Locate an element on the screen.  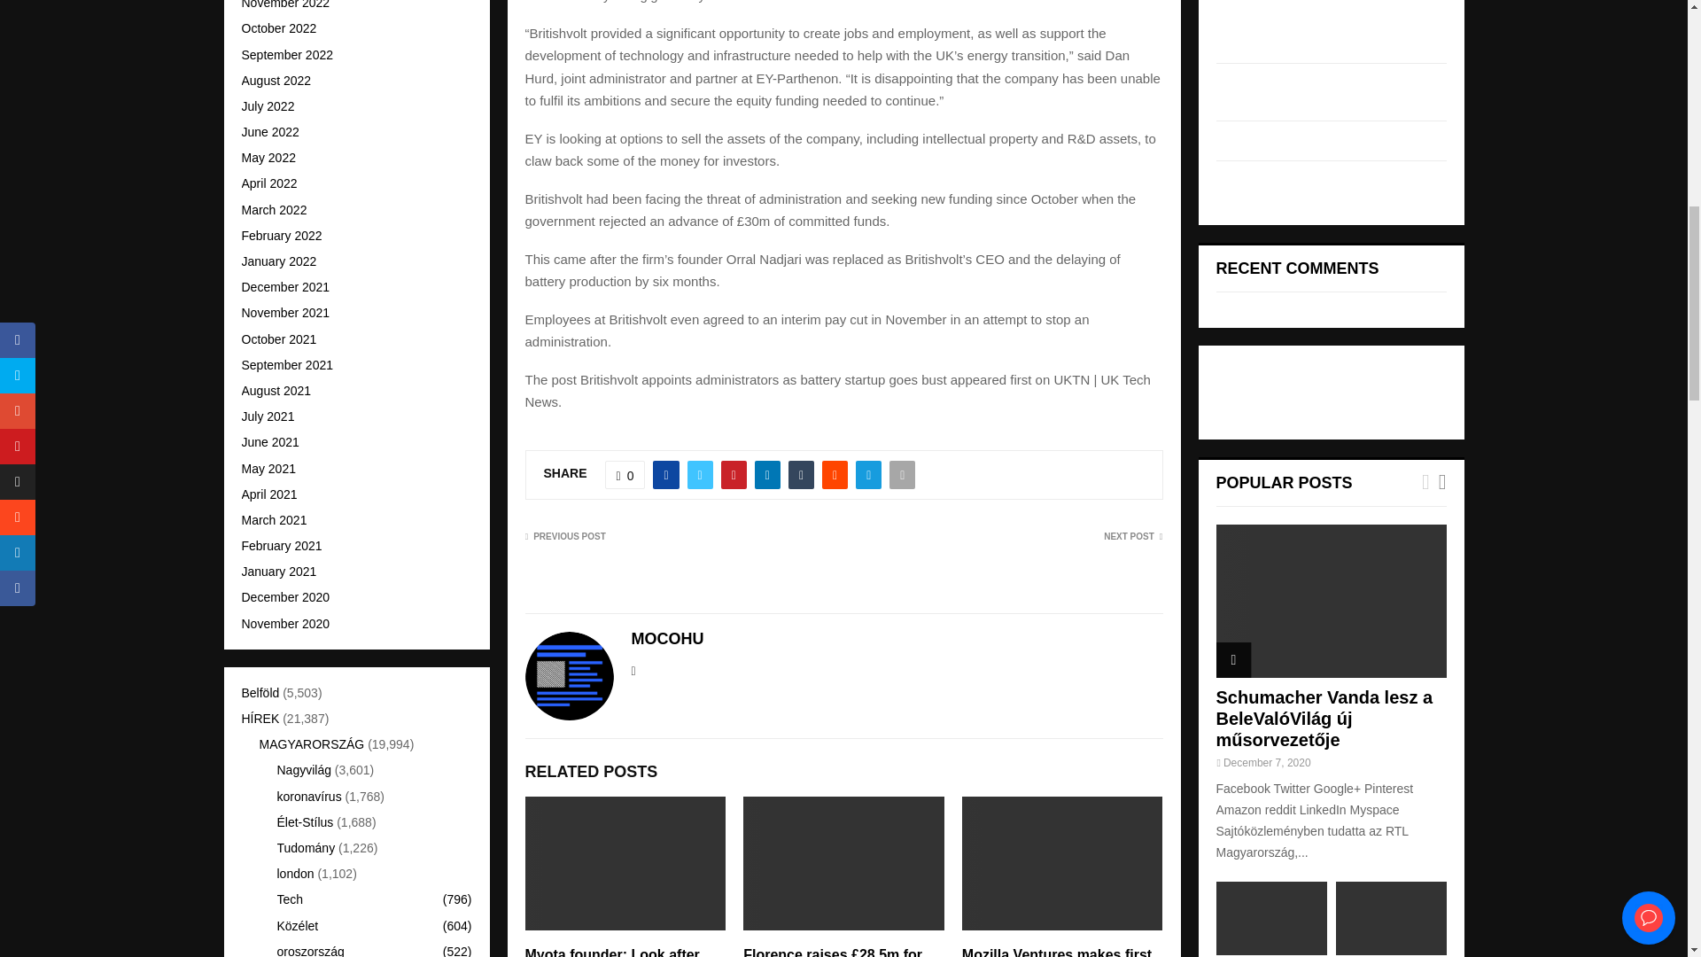
Like is located at coordinates (625, 474).